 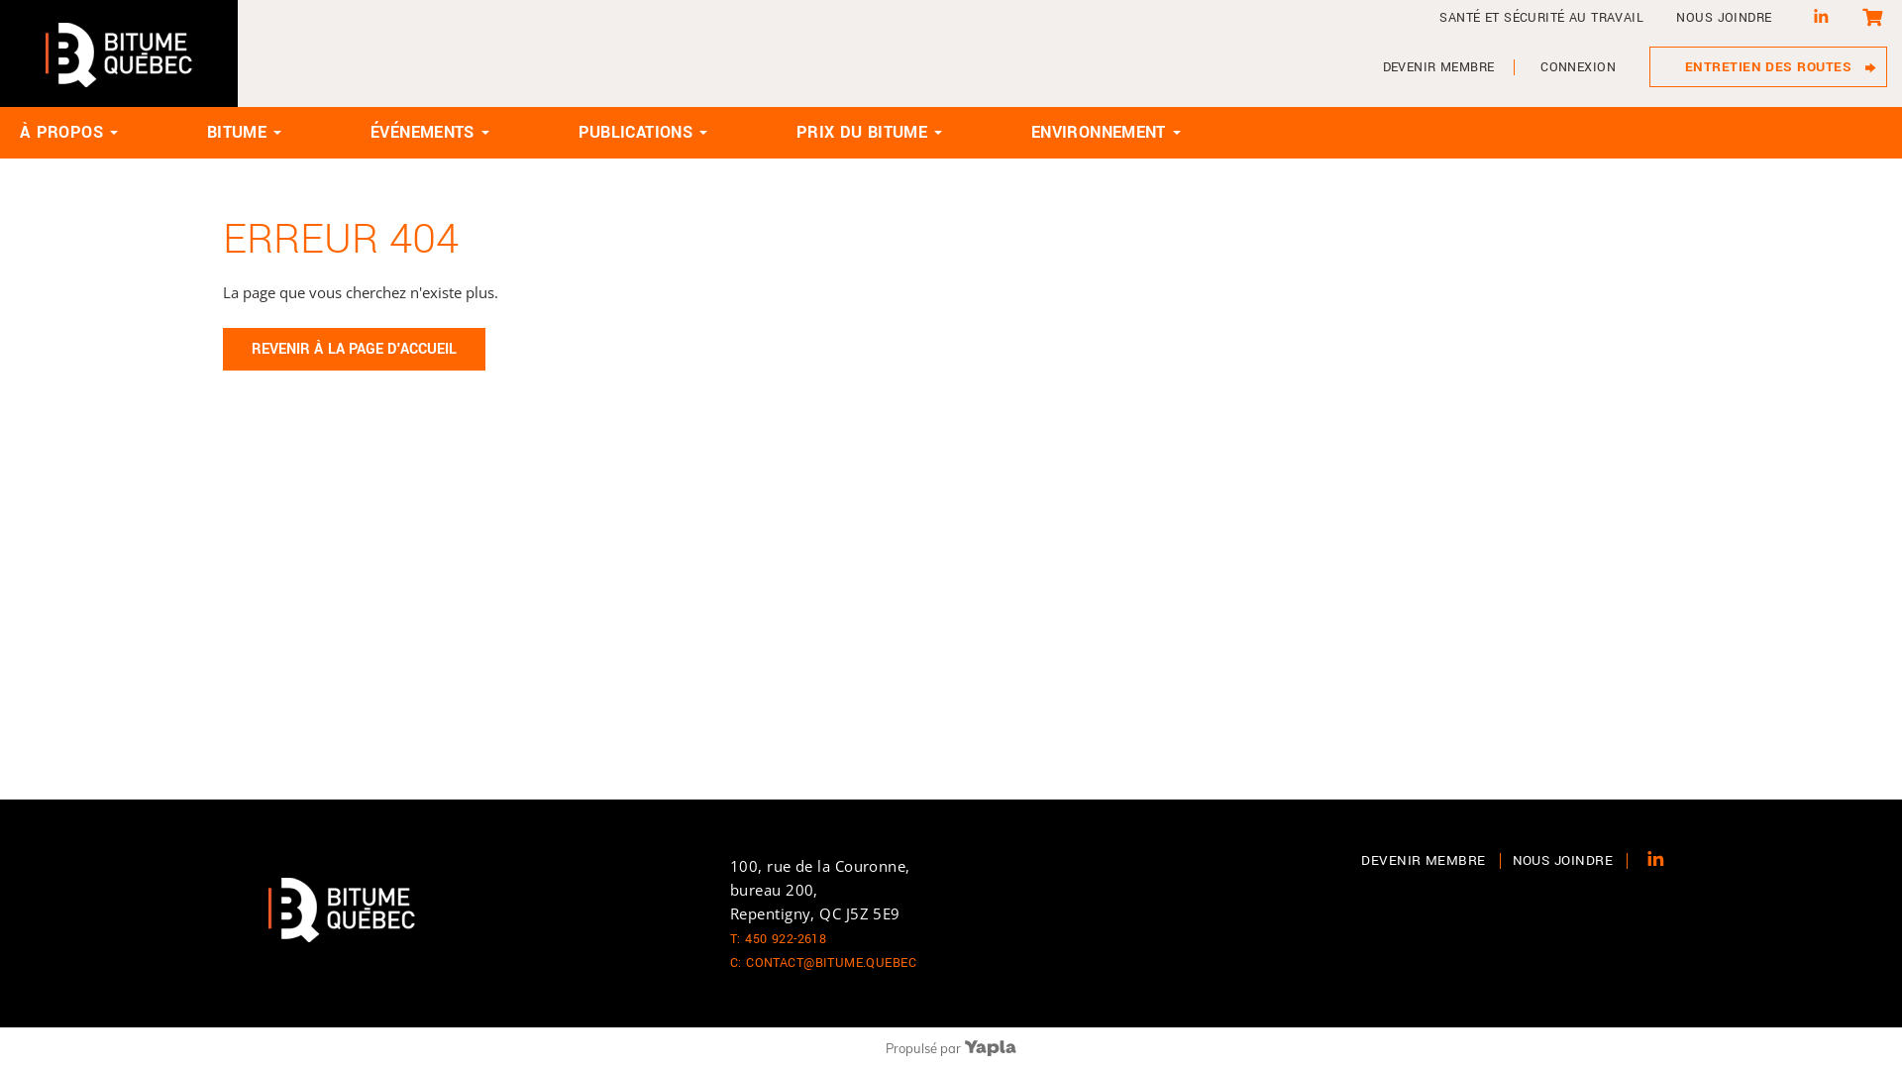 What do you see at coordinates (1430, 860) in the screenshot?
I see `DEVENIR MEMBRE` at bounding box center [1430, 860].